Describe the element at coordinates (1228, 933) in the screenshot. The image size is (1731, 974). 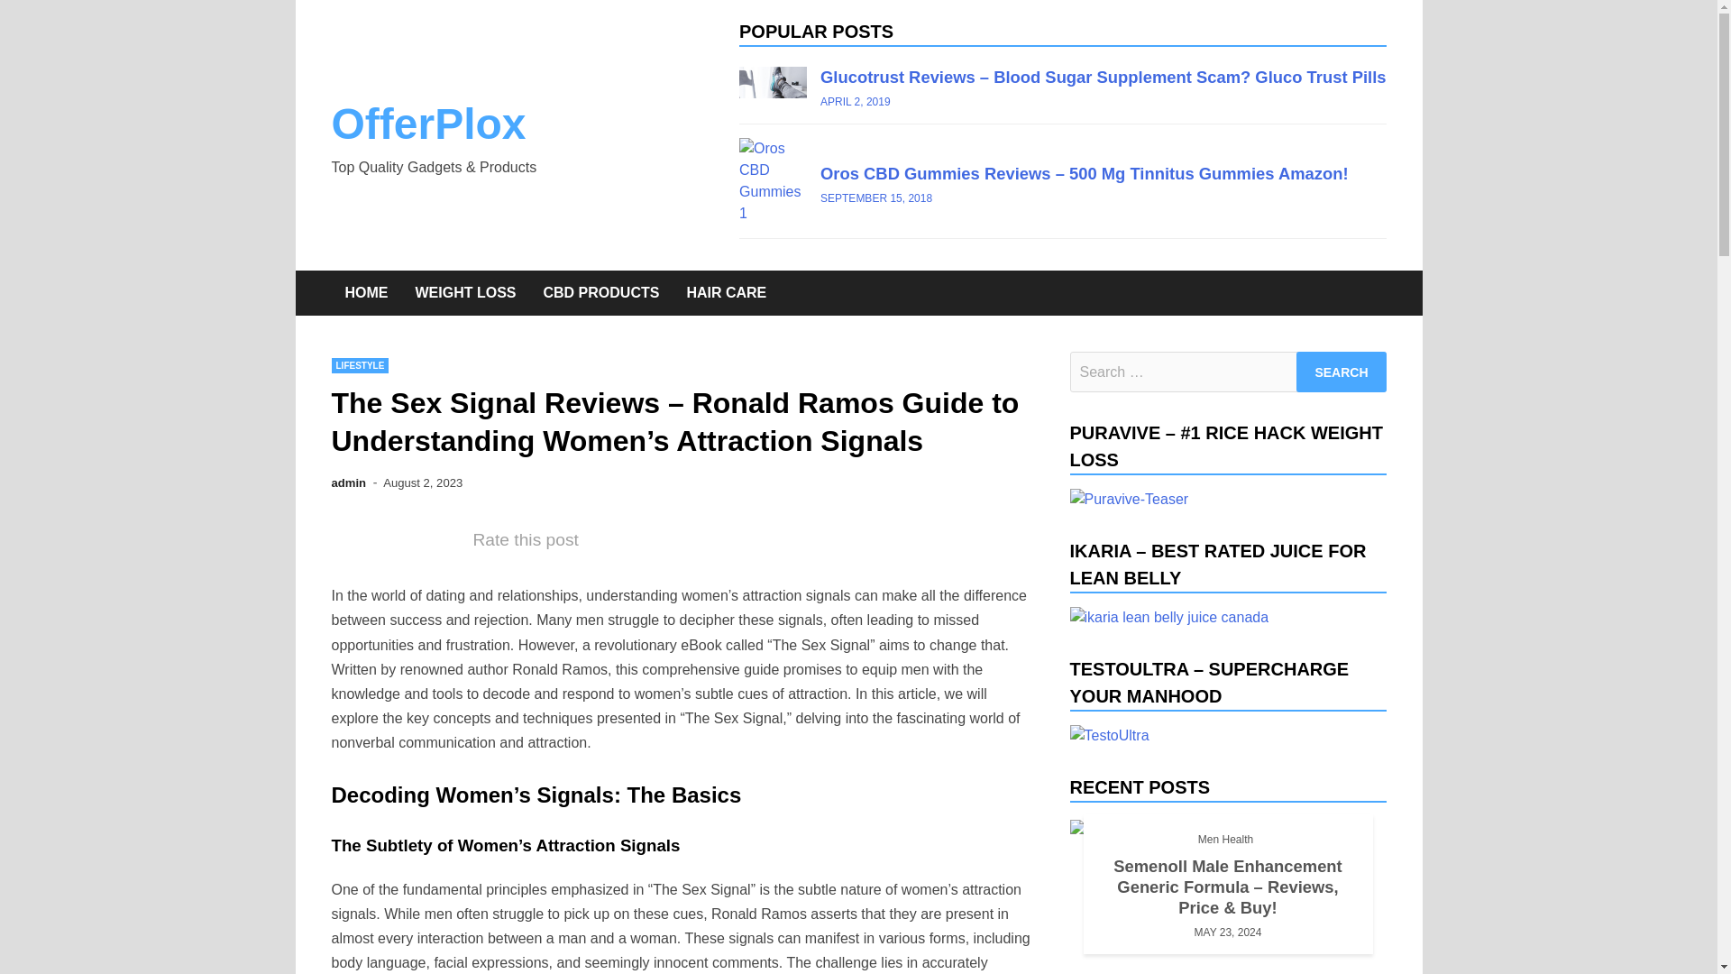
I see `MAY 23, 2024` at that location.